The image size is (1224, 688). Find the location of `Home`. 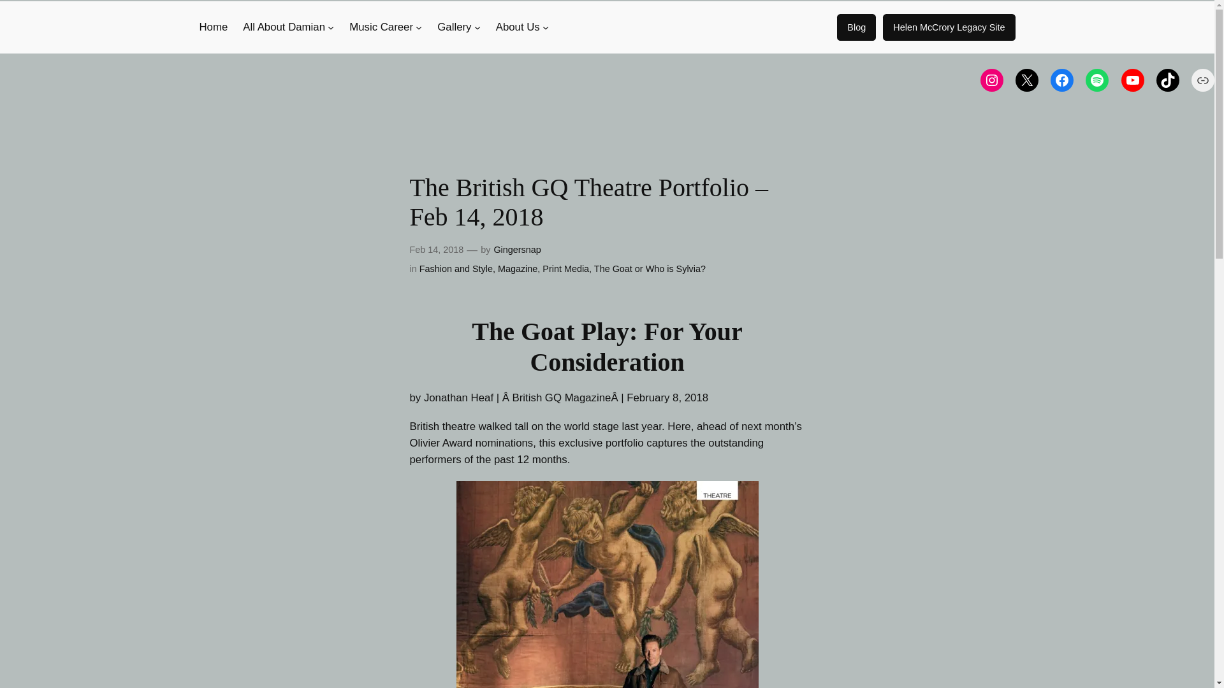

Home is located at coordinates (213, 27).